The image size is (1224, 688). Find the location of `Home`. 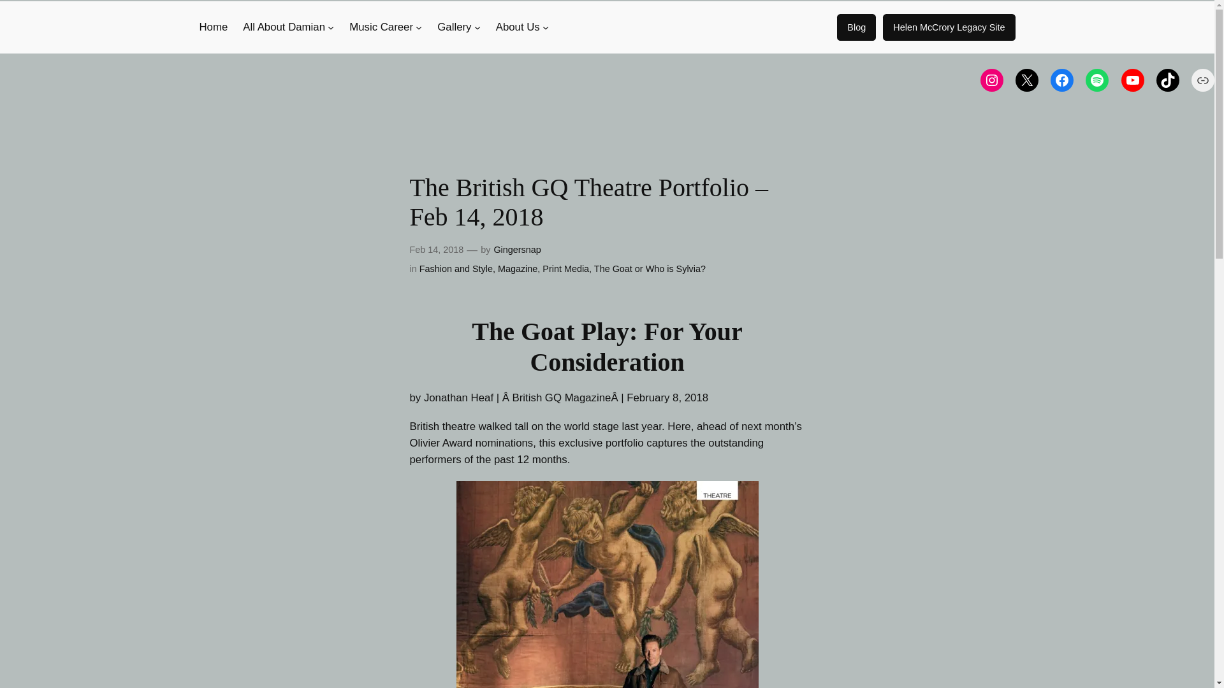

Home is located at coordinates (213, 27).